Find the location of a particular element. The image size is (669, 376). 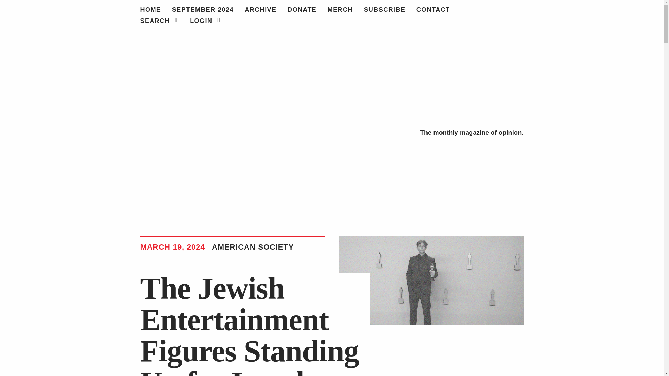

AMERICAN SOCIETY is located at coordinates (250, 248).